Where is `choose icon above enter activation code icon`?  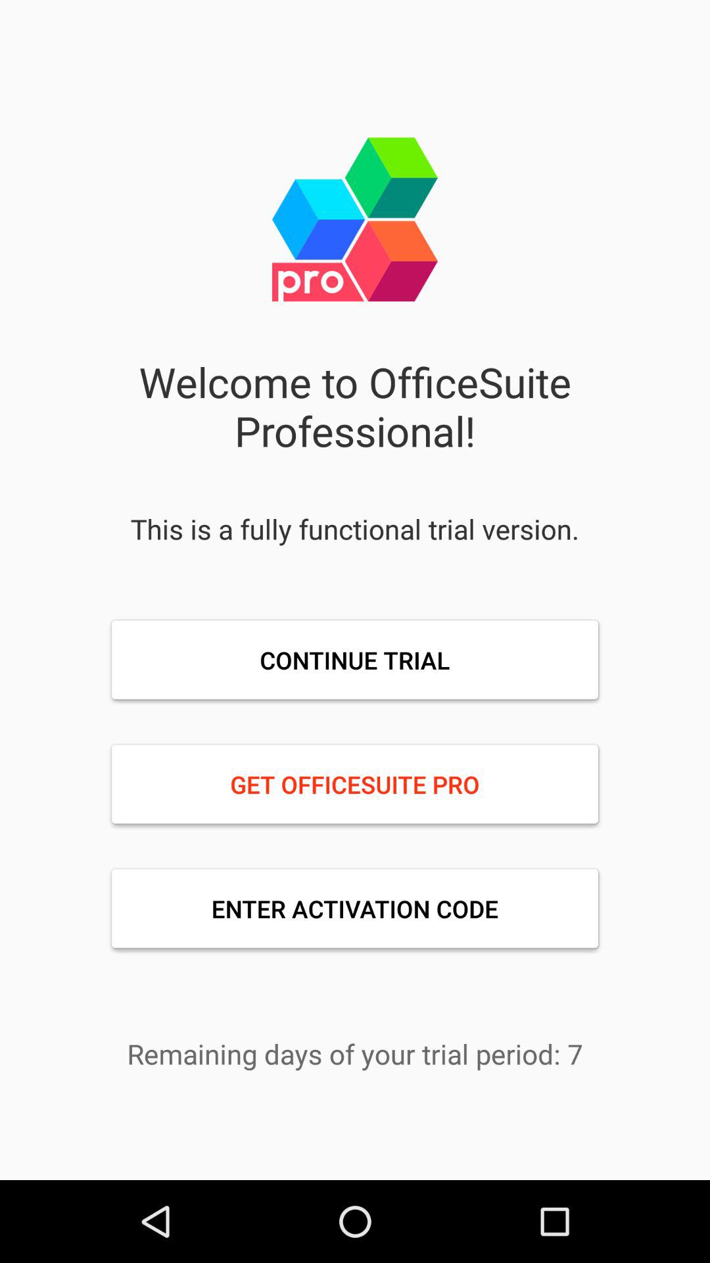 choose icon above enter activation code icon is located at coordinates (355, 784).